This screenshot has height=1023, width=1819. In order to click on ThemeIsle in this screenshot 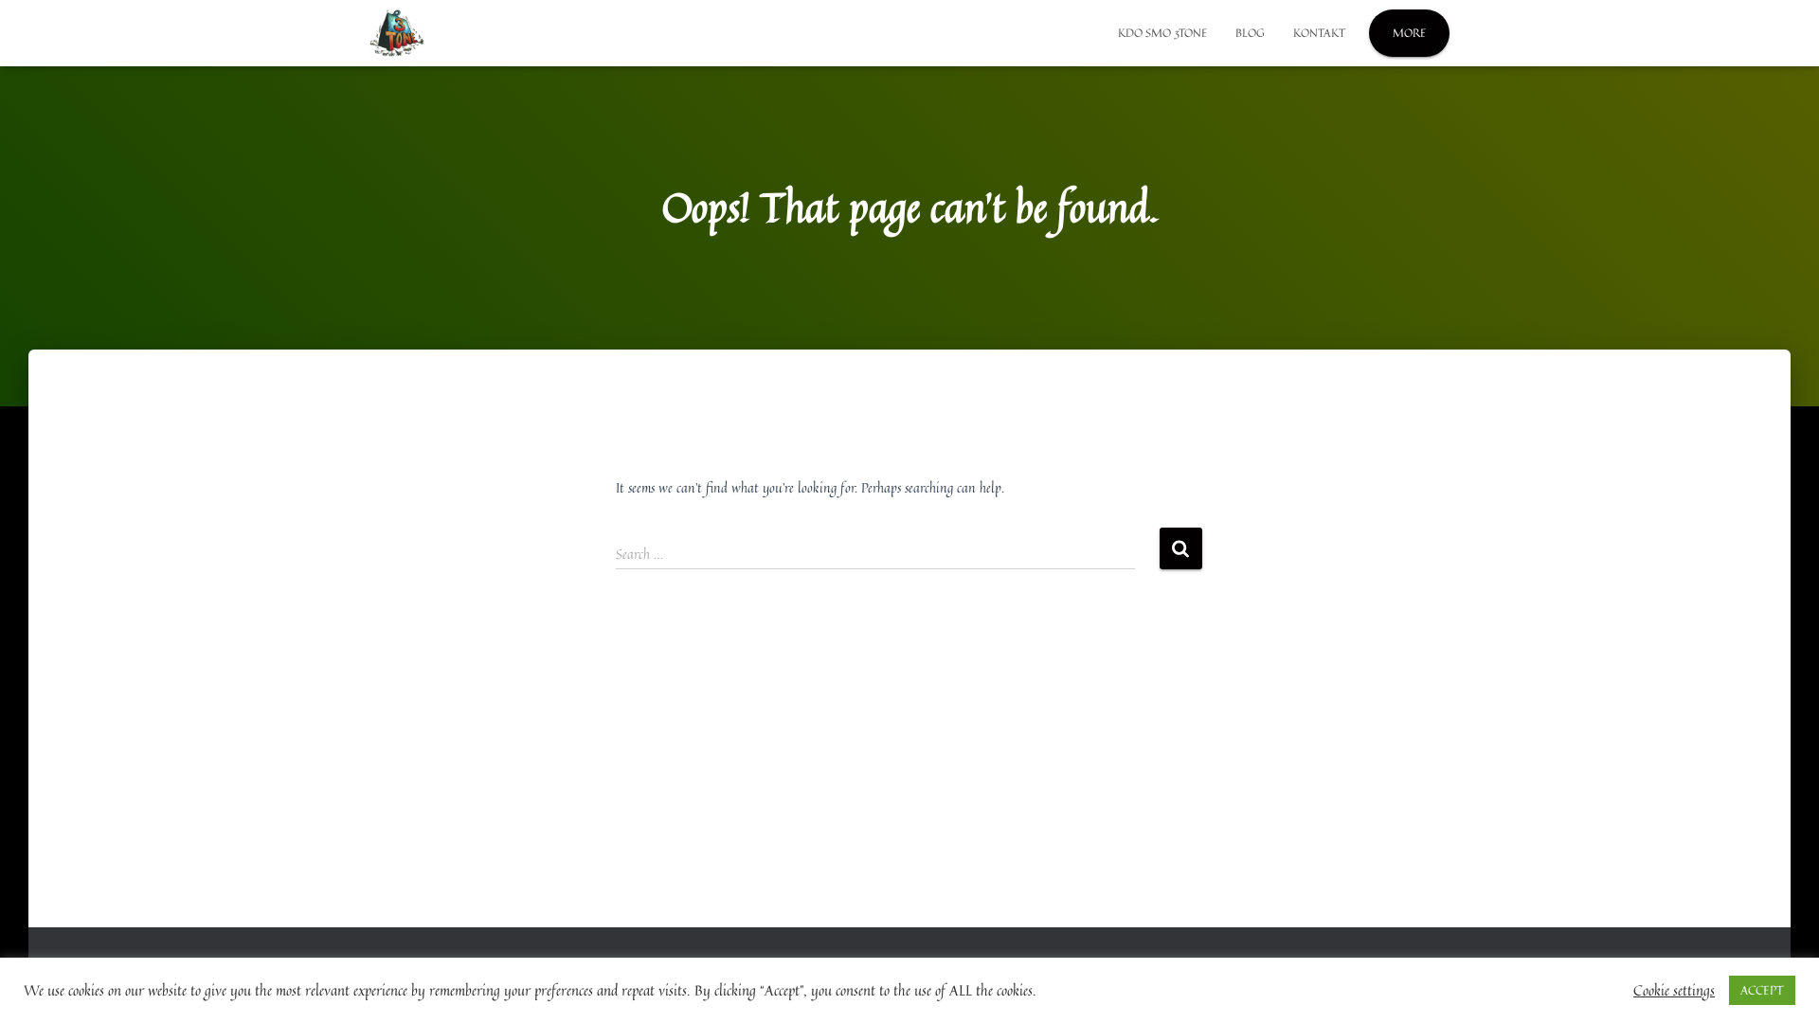, I will do `click(1425, 979)`.